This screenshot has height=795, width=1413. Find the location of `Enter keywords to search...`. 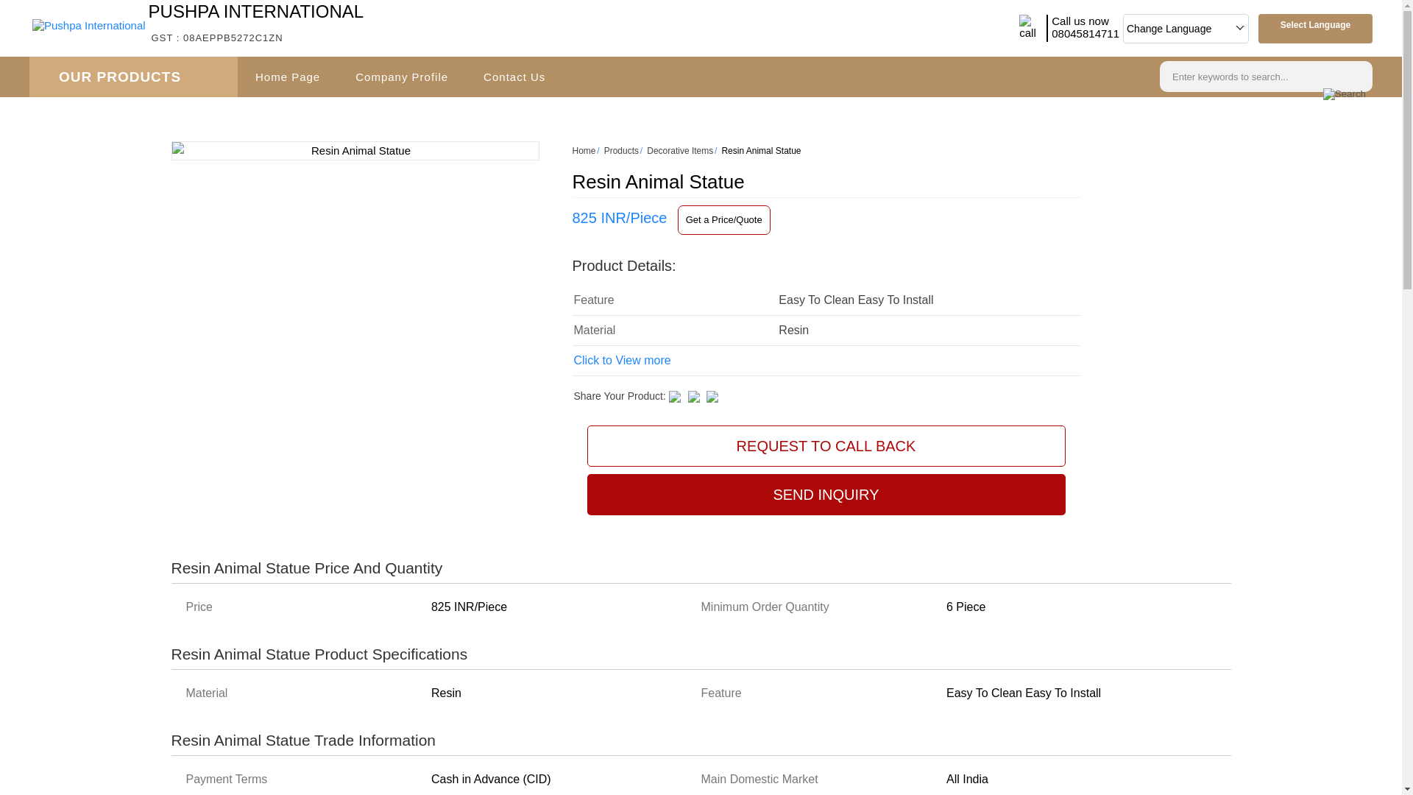

Enter keywords to search... is located at coordinates (256, 23).